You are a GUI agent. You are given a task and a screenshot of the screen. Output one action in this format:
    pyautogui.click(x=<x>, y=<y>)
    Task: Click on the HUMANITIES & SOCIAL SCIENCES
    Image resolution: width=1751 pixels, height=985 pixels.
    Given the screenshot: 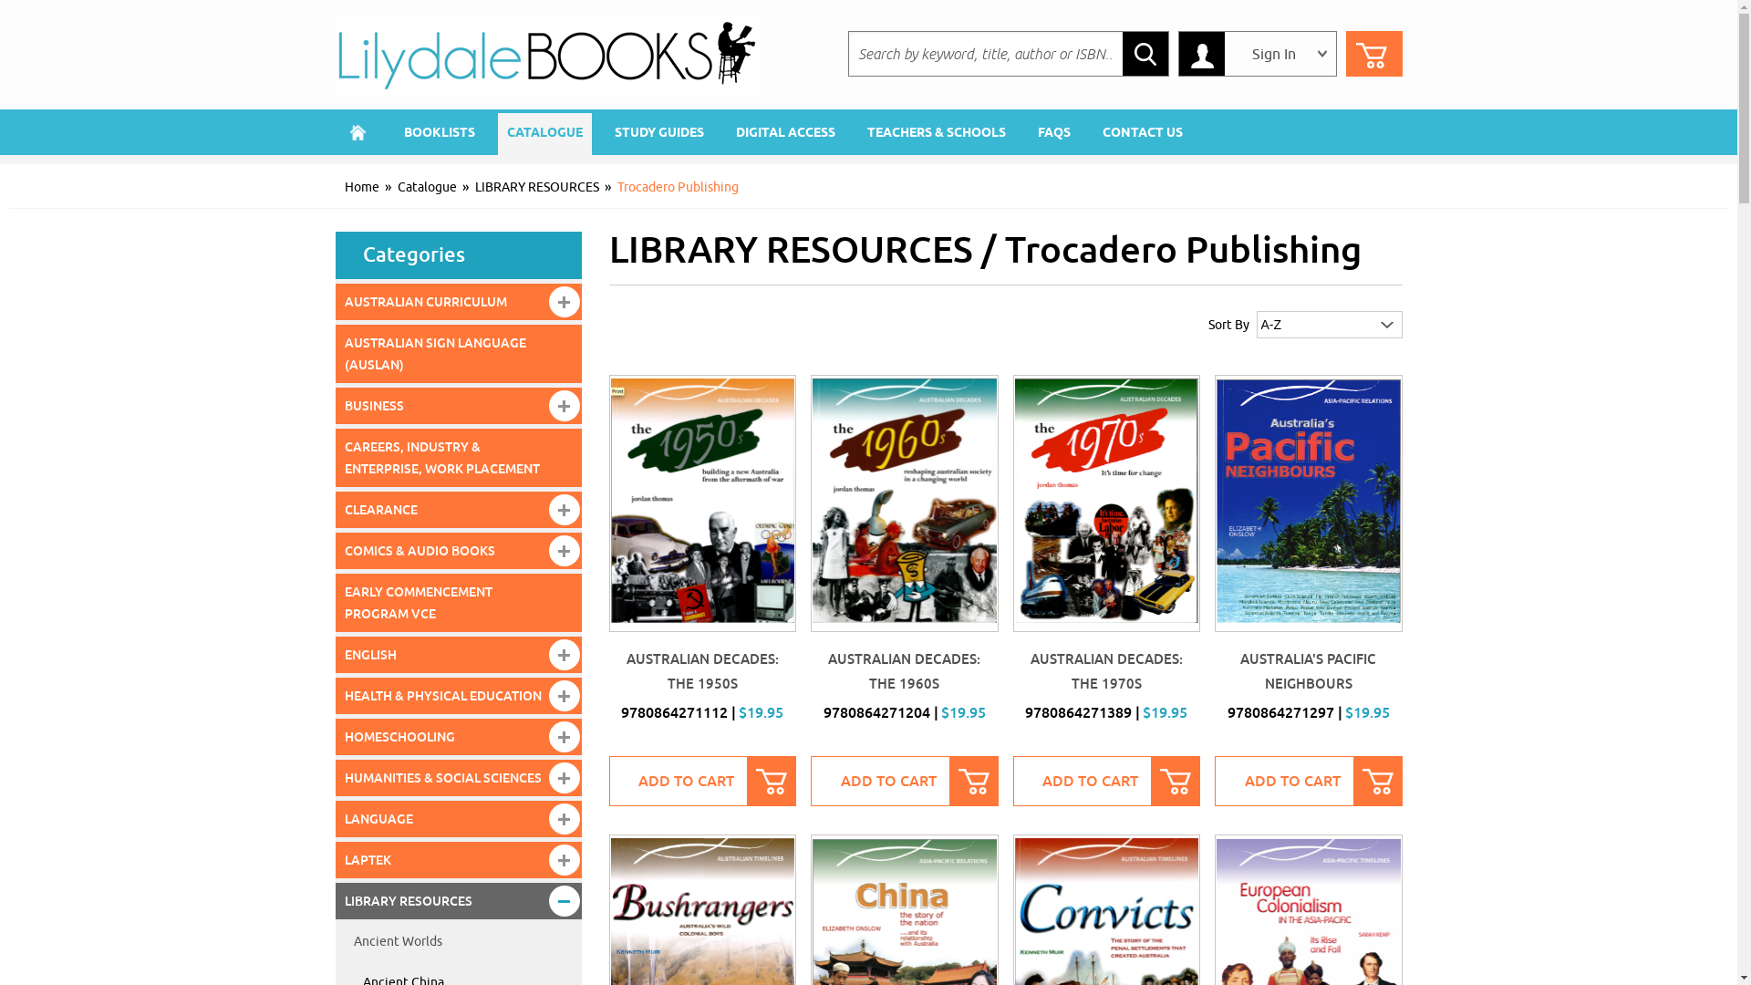 What is the action you would take?
    pyautogui.click(x=459, y=778)
    